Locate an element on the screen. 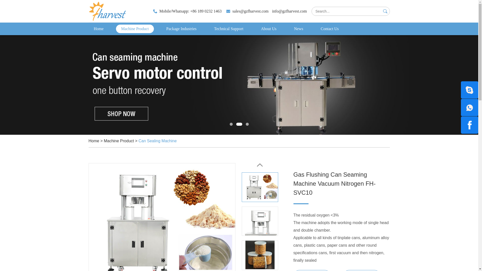 This screenshot has width=482, height=271. Machine Product is located at coordinates (135, 29).